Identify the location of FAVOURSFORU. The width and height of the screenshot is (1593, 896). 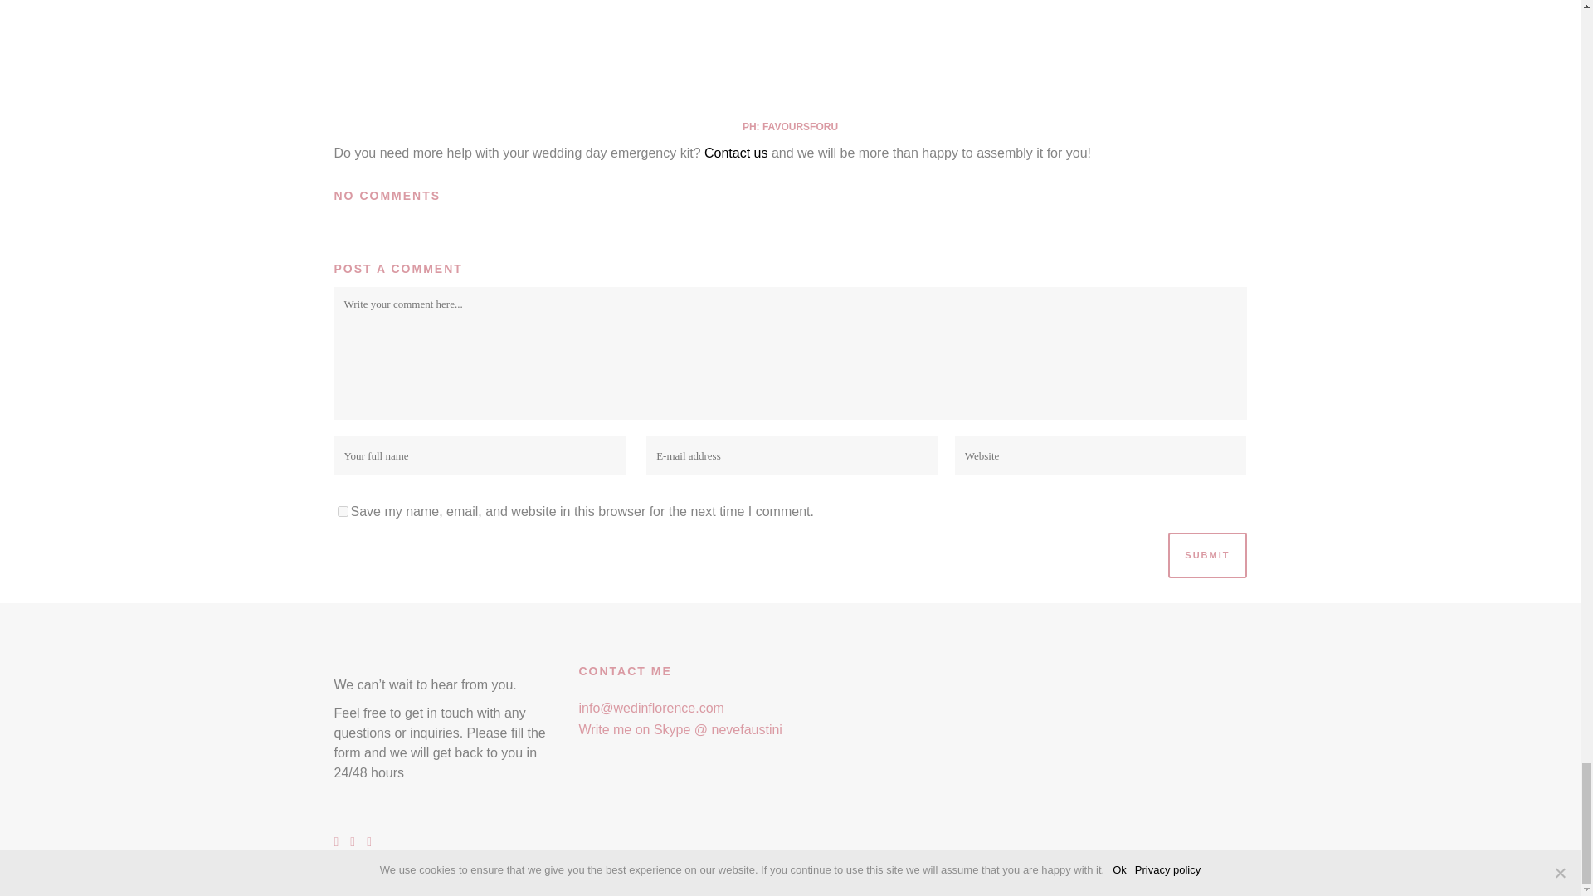
(800, 126).